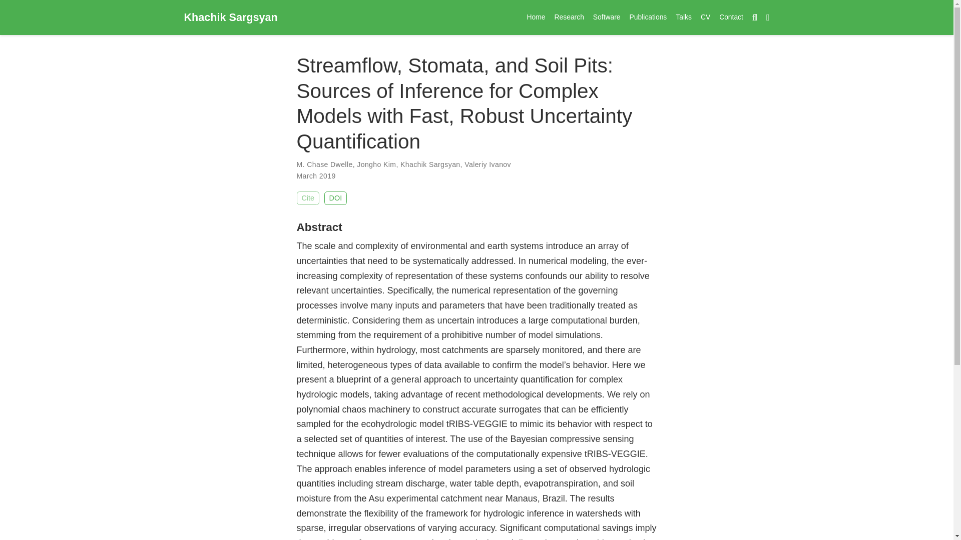 The height and width of the screenshot is (540, 961). Describe the element at coordinates (231, 17) in the screenshot. I see `Khachik Sargsyan` at that location.